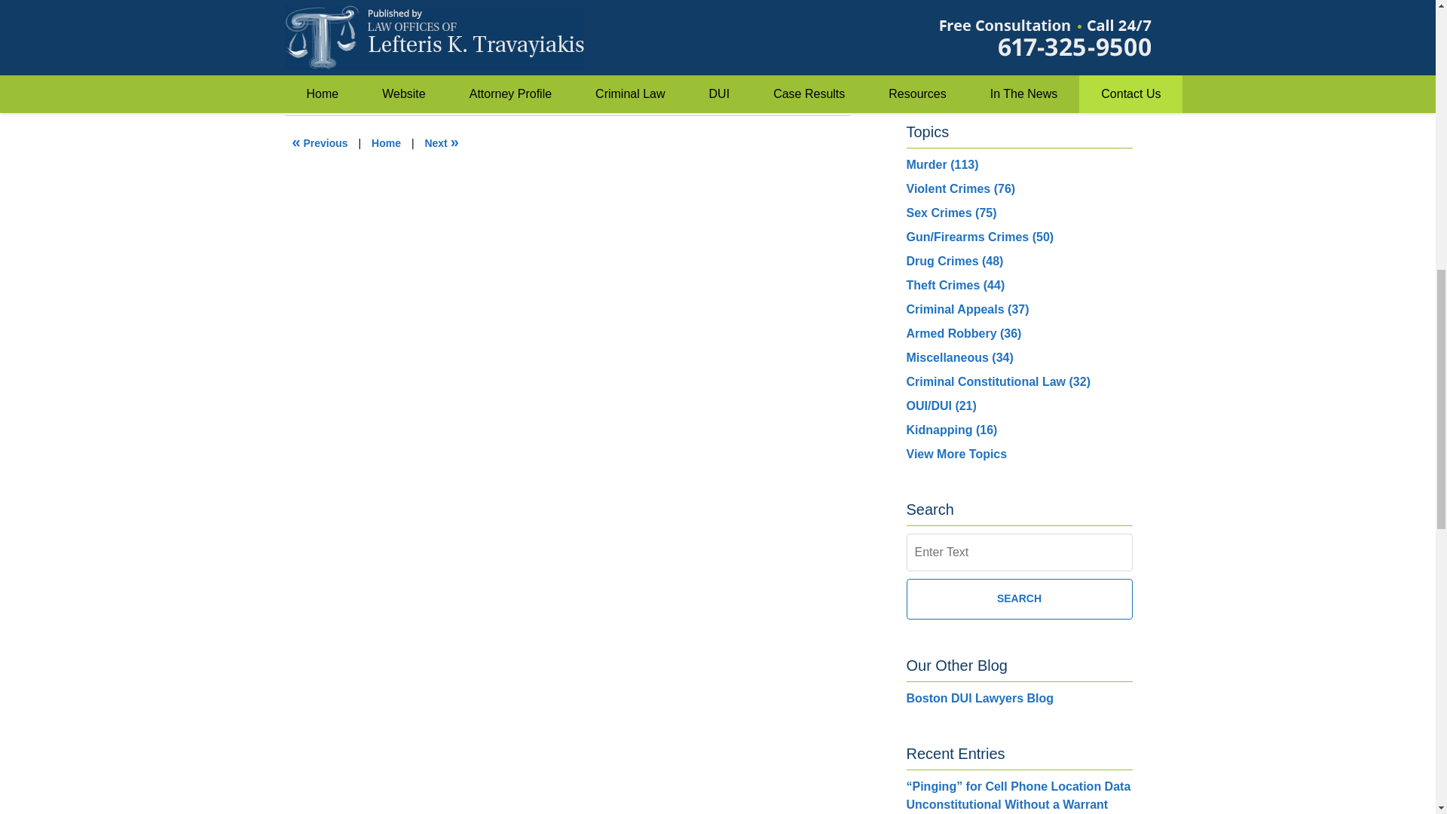 The height and width of the screenshot is (814, 1447). Describe the element at coordinates (441, 143) in the screenshot. I see `Boston Man Arrested for Murder of Elderly Neighbor` at that location.